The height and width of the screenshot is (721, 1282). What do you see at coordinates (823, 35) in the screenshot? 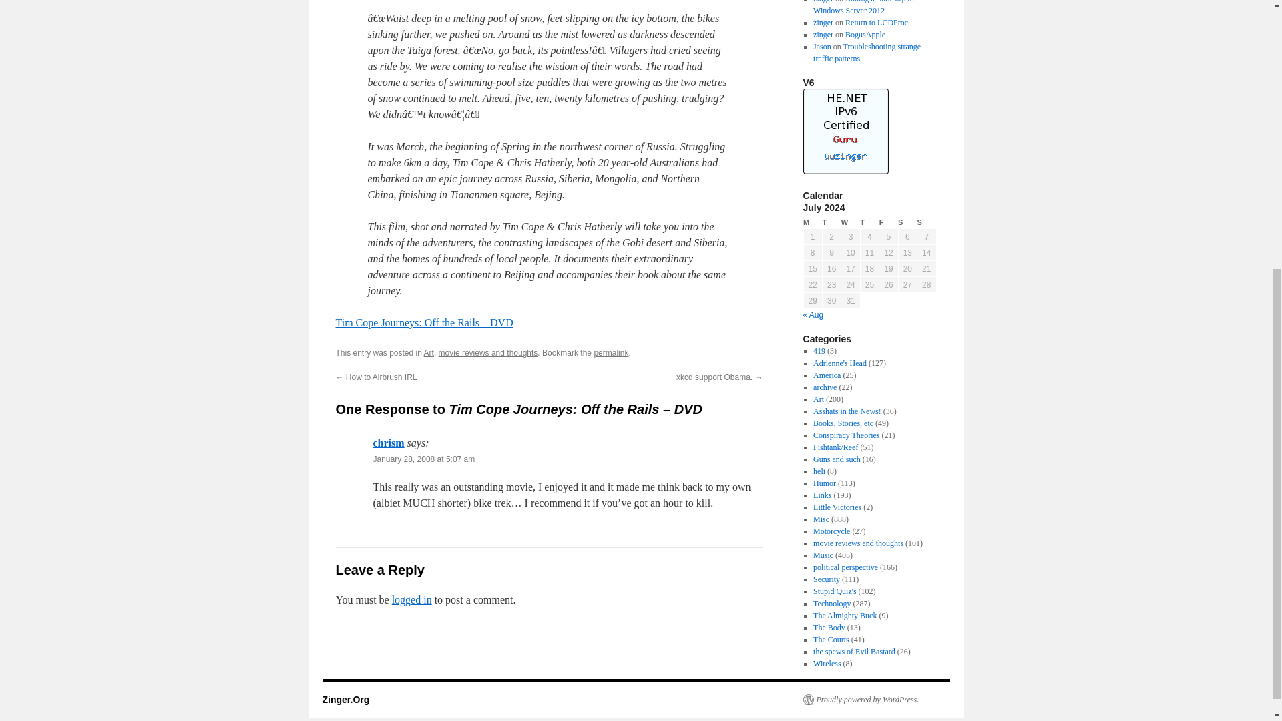
I see `zinger` at bounding box center [823, 35].